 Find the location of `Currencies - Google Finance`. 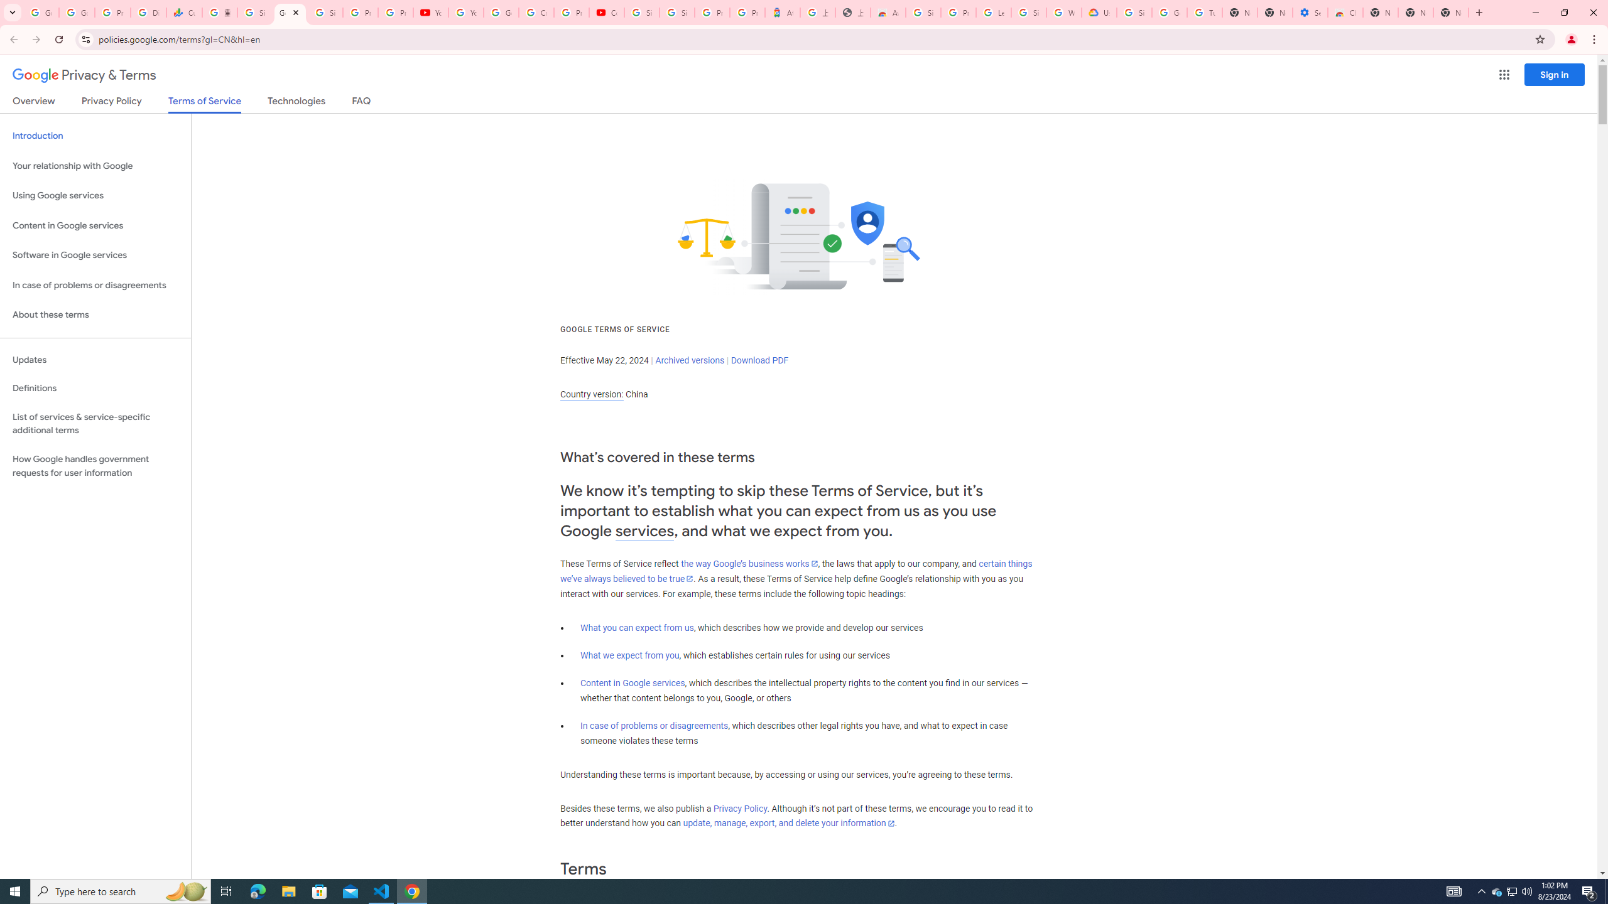

Currencies - Google Finance is located at coordinates (184, 13).